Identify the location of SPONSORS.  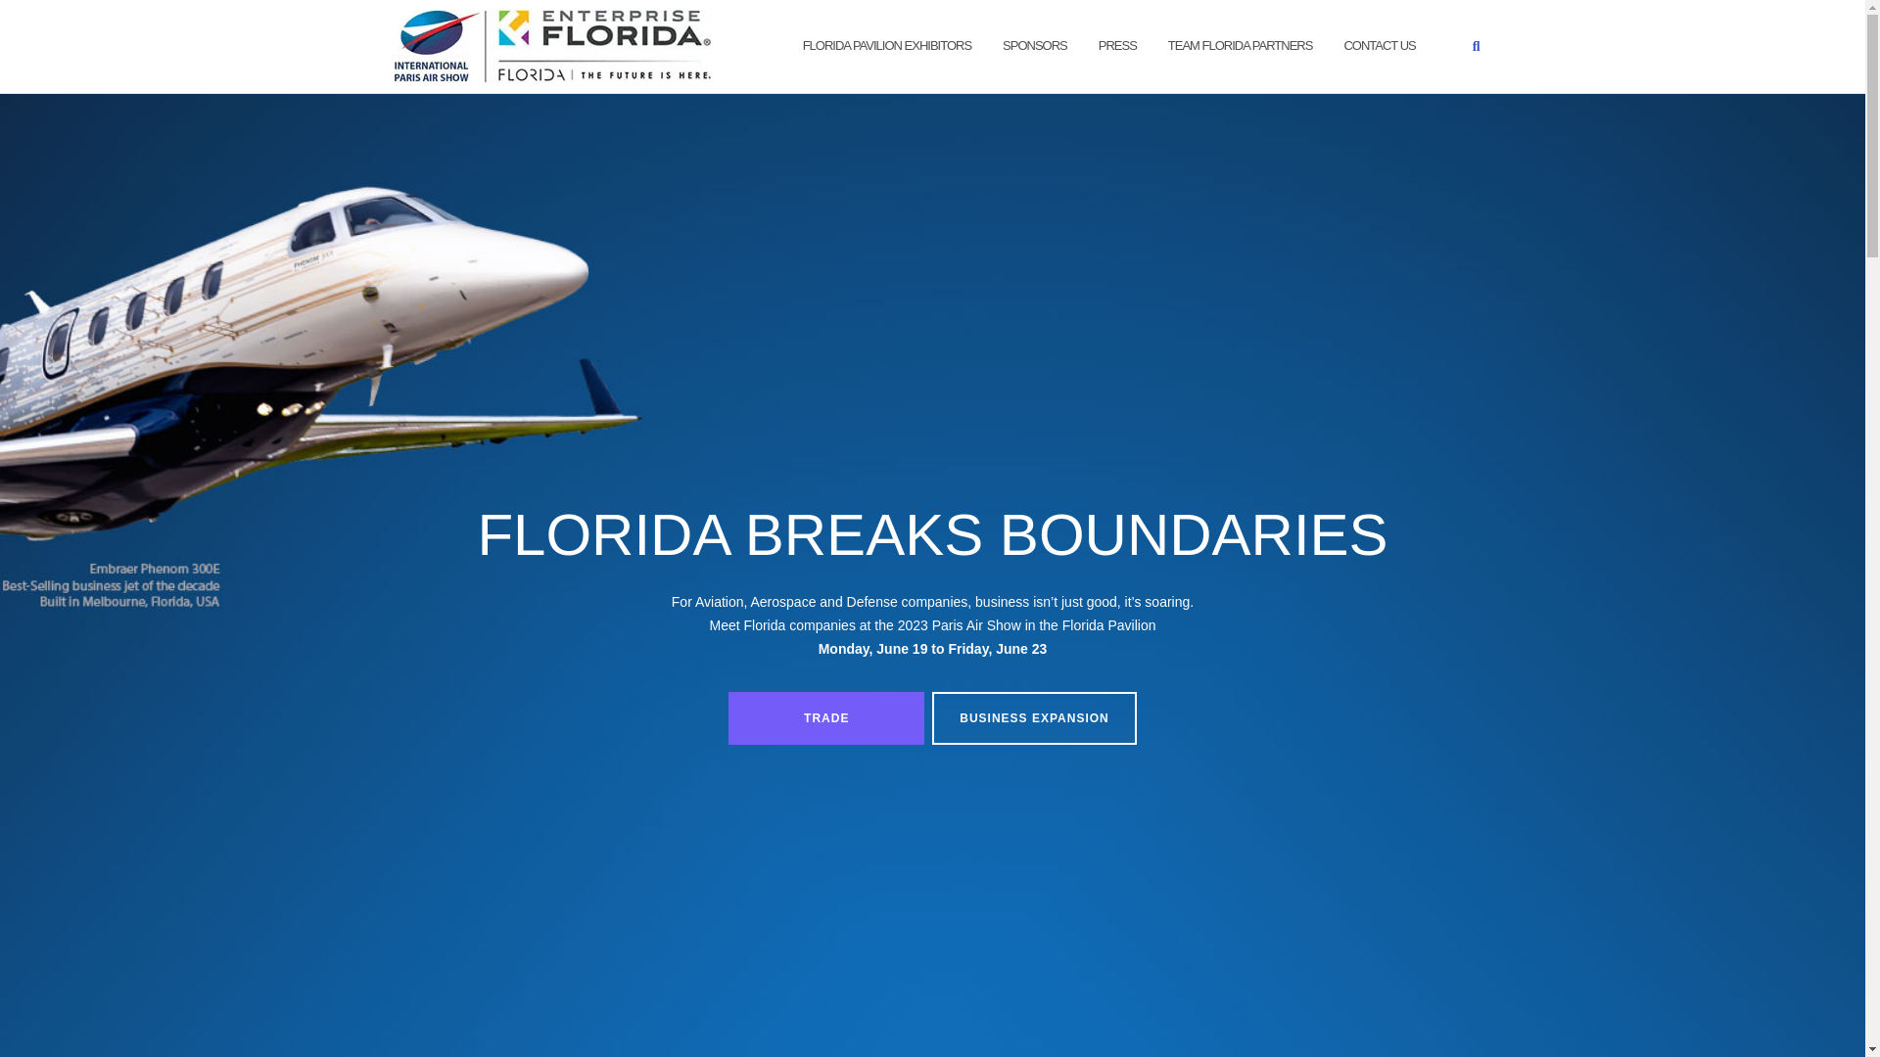
(1034, 46).